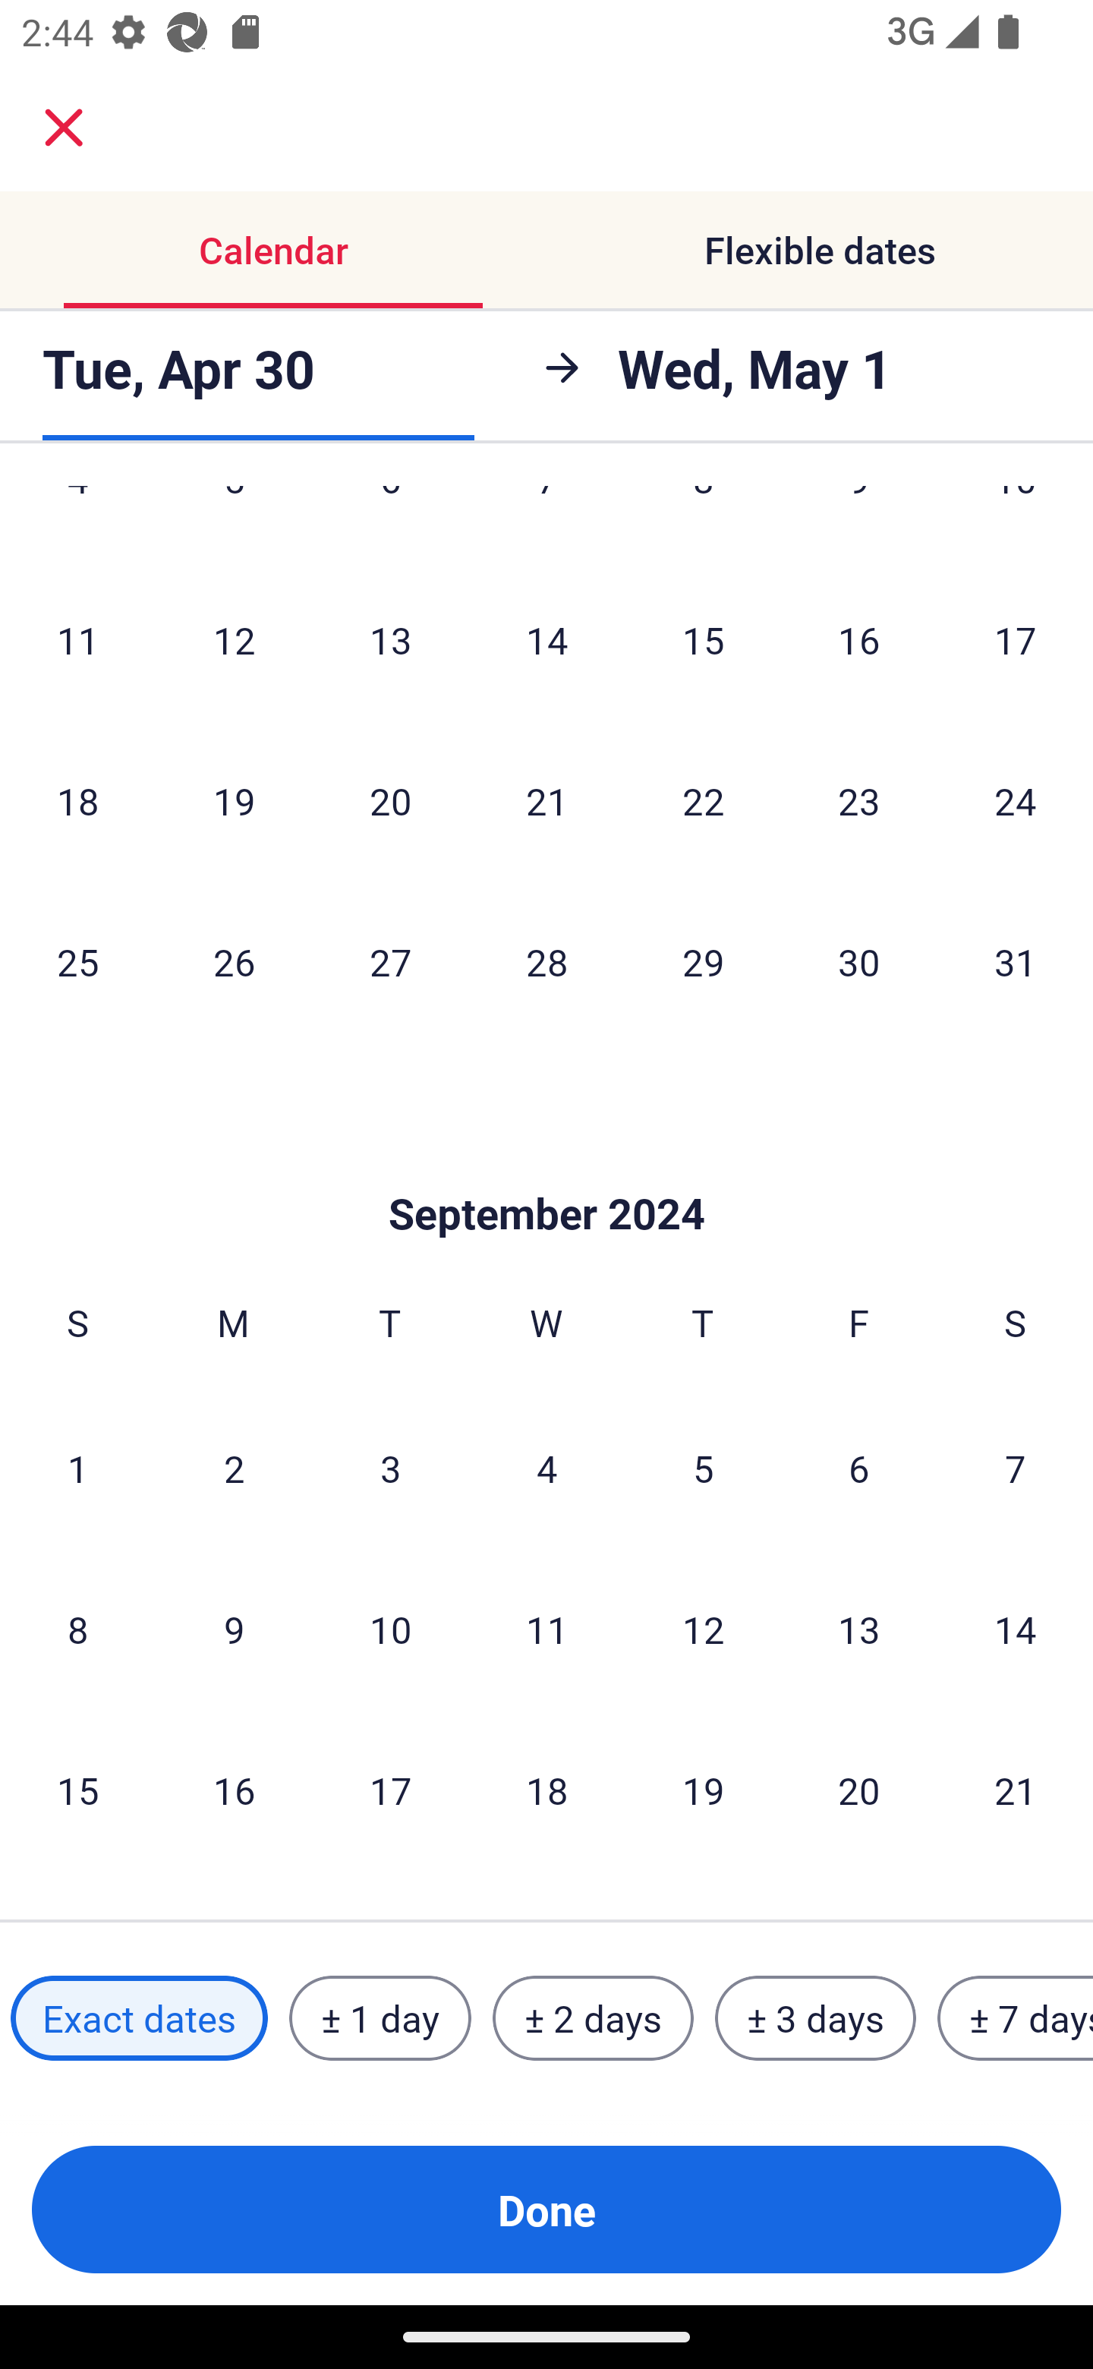 Image resolution: width=1093 pixels, height=2369 pixels. I want to click on 11 Sunday, August 11, 2024, so click(77, 639).